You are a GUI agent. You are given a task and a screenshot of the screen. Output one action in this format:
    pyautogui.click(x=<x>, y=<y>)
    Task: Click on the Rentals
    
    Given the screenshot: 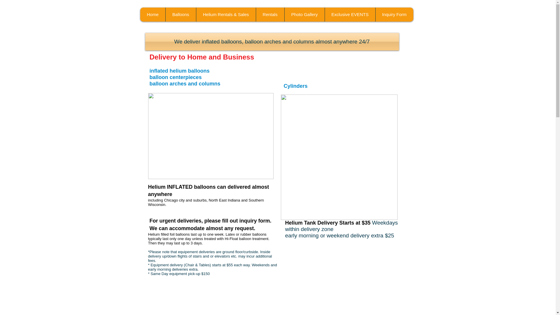 What is the action you would take?
    pyautogui.click(x=269, y=15)
    